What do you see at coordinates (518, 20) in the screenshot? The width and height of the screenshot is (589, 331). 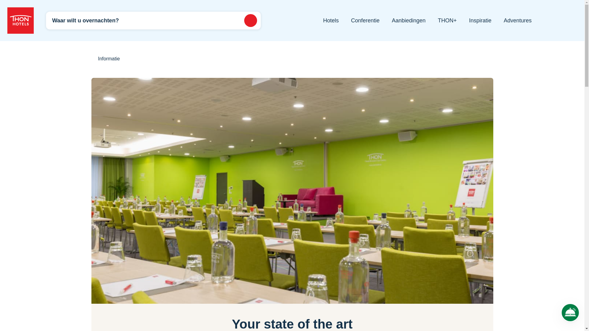 I see `Adventures` at bounding box center [518, 20].